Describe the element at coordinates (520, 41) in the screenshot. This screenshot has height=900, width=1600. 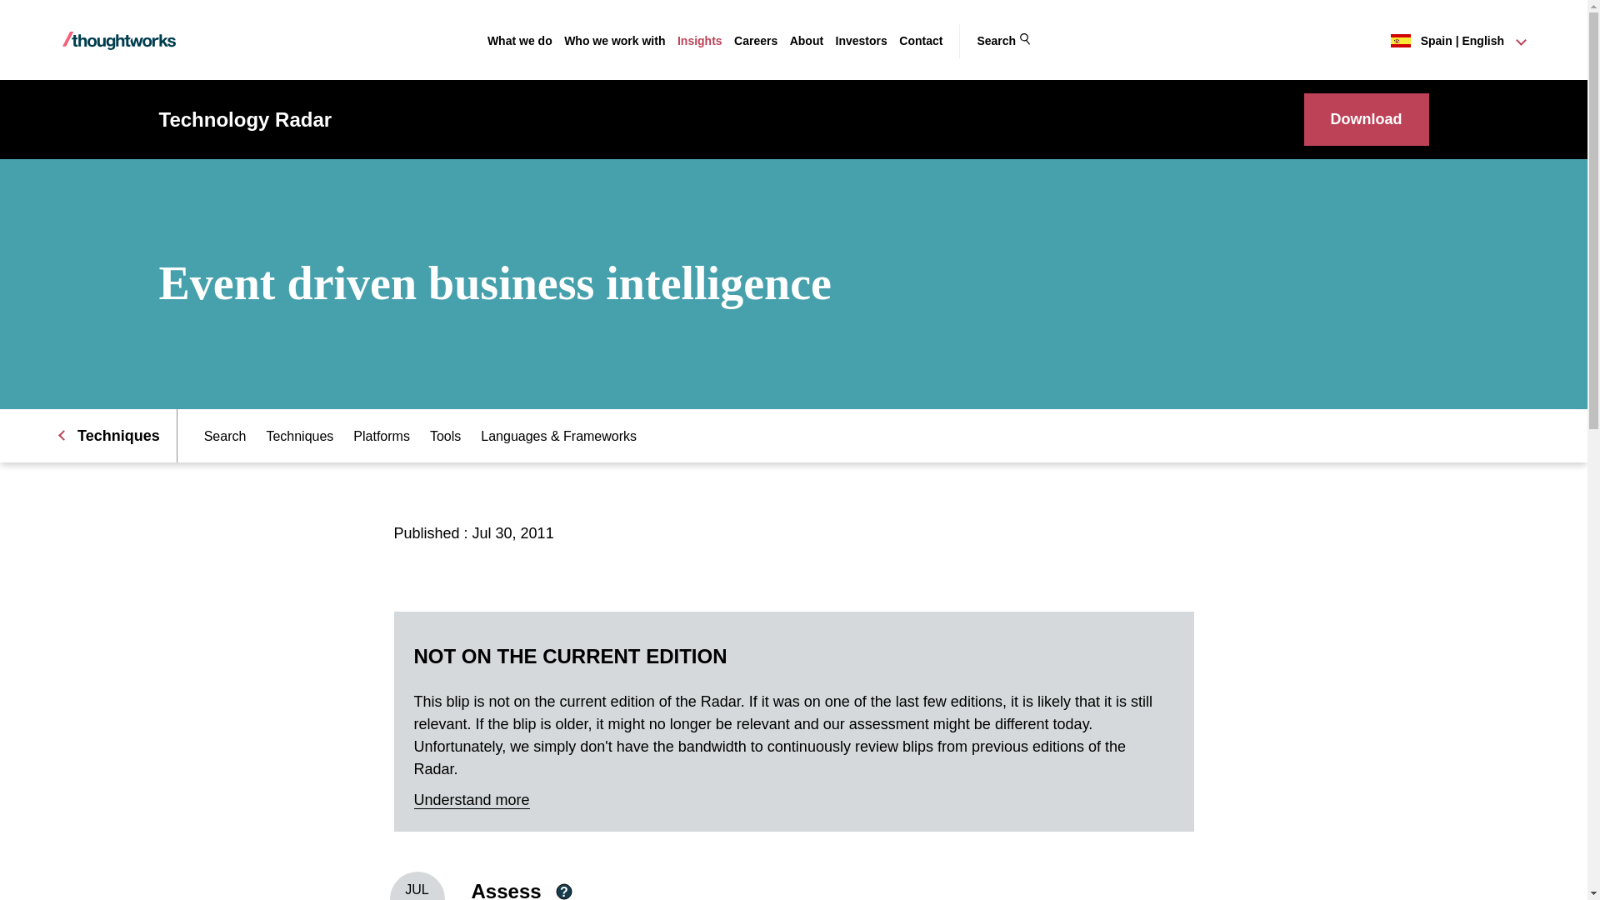
I see `What we do` at that location.